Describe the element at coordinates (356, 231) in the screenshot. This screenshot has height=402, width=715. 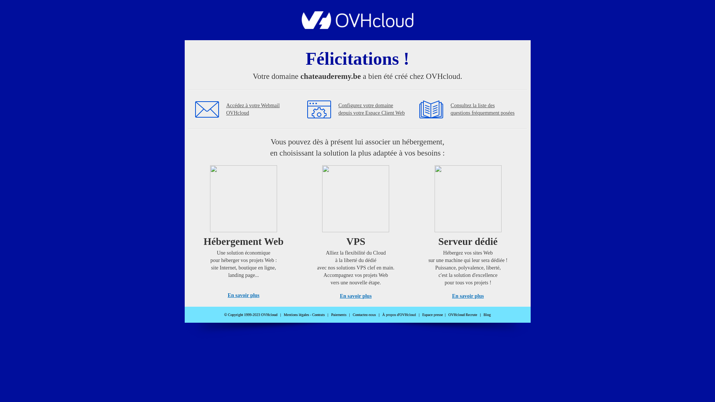
I see `VPS` at that location.